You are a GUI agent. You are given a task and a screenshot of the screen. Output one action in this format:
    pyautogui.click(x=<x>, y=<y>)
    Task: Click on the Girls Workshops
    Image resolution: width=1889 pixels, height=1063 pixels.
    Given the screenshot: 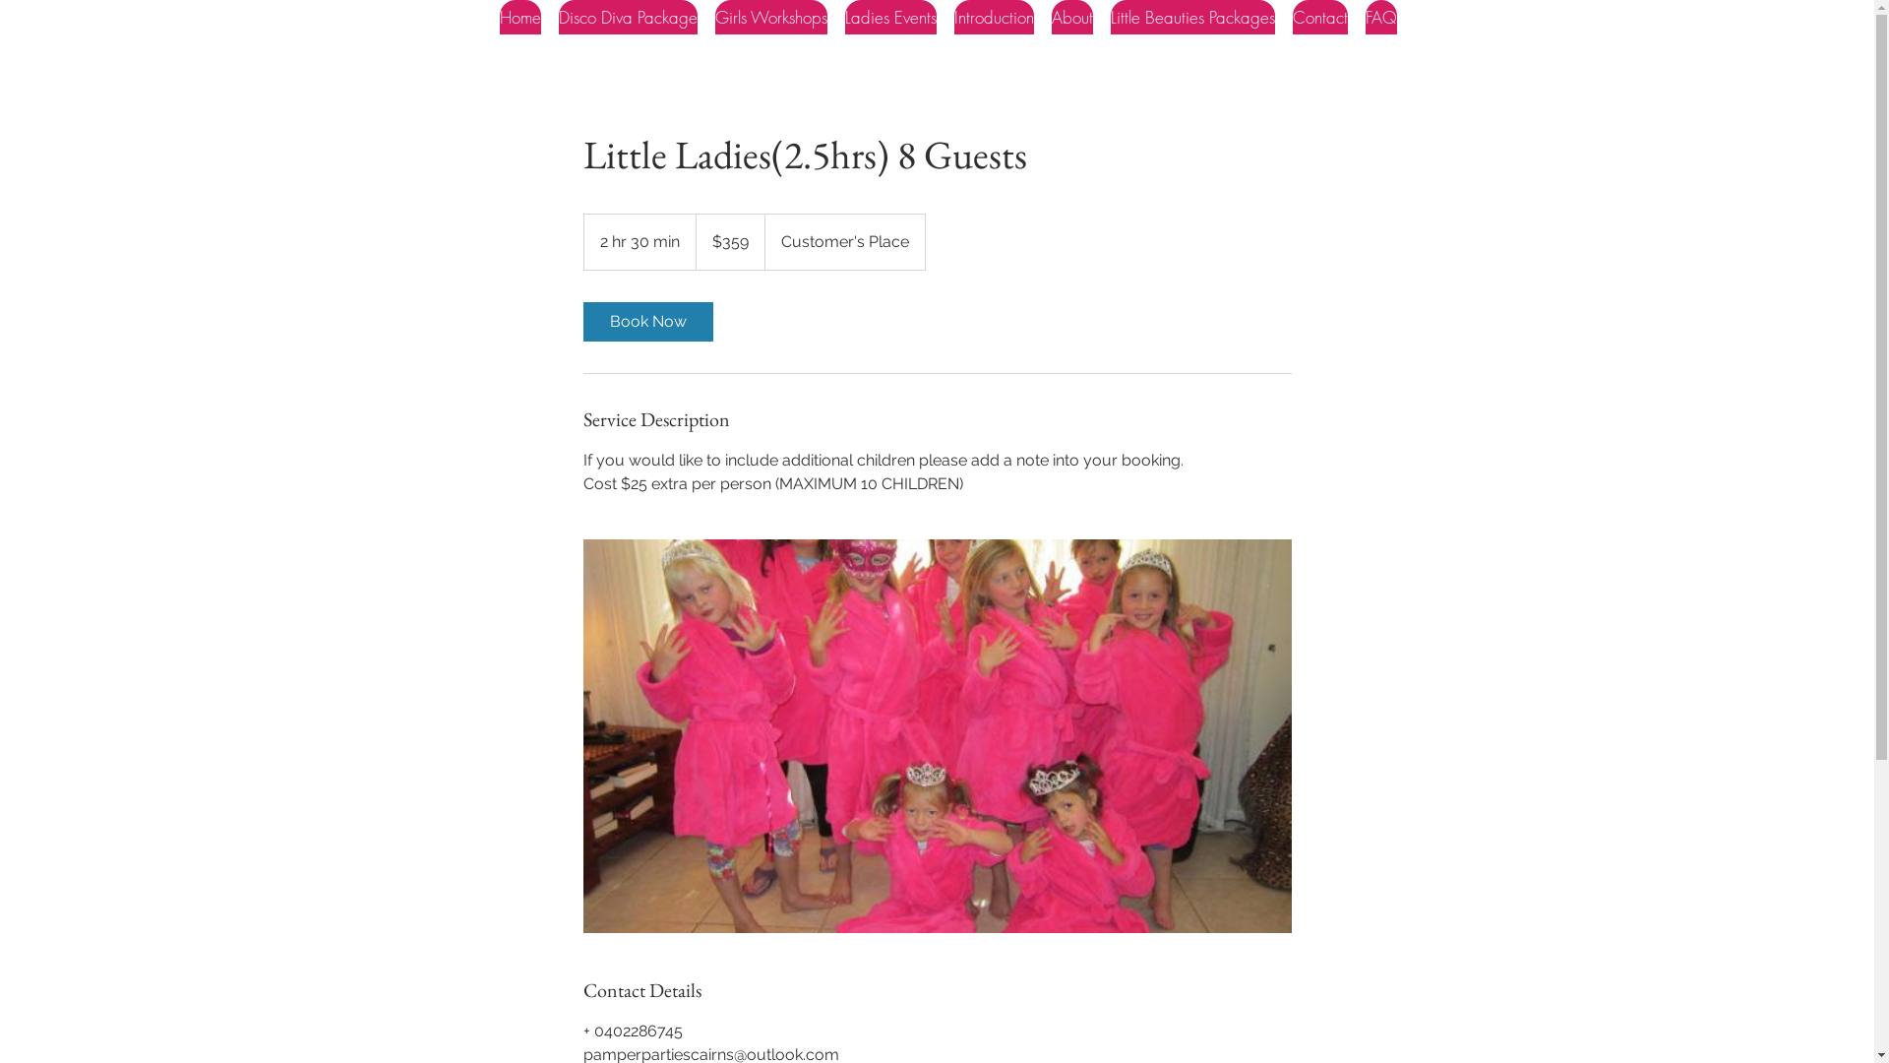 What is the action you would take?
    pyautogui.click(x=771, y=18)
    